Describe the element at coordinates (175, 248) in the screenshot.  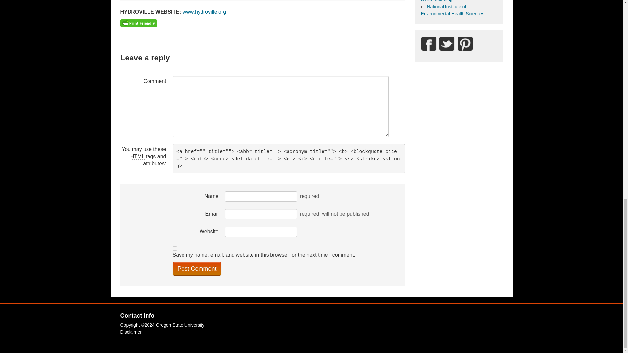
I see `yes` at that location.